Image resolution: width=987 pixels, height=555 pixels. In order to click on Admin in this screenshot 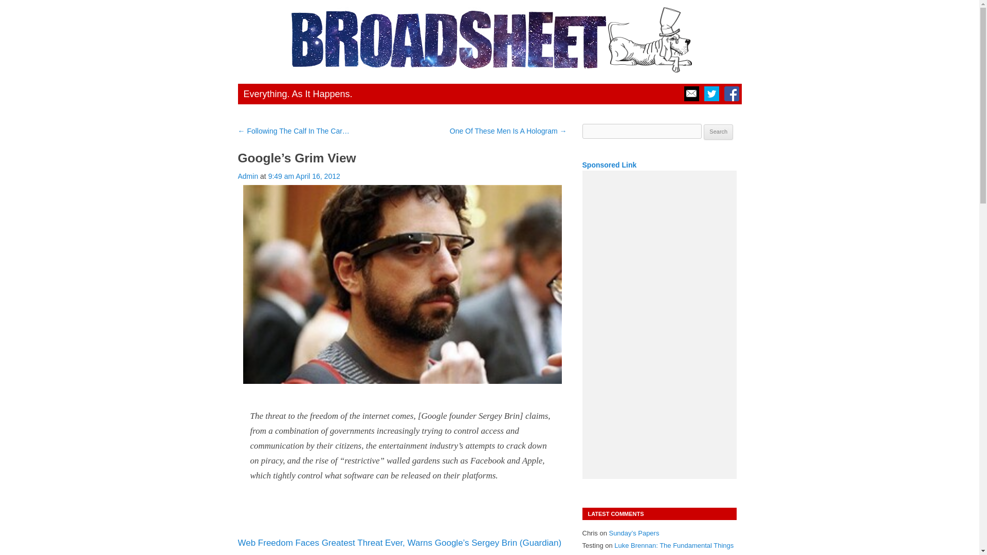, I will do `click(248, 176)`.